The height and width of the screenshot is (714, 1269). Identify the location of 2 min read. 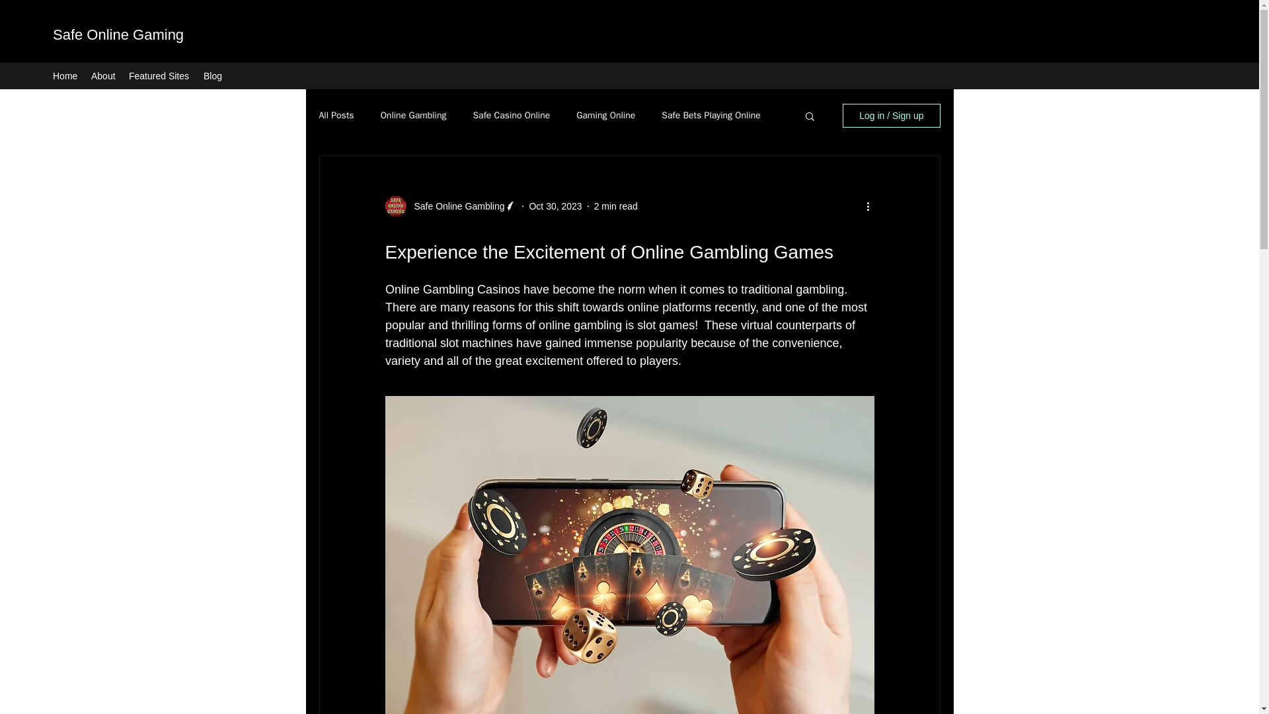
(616, 206).